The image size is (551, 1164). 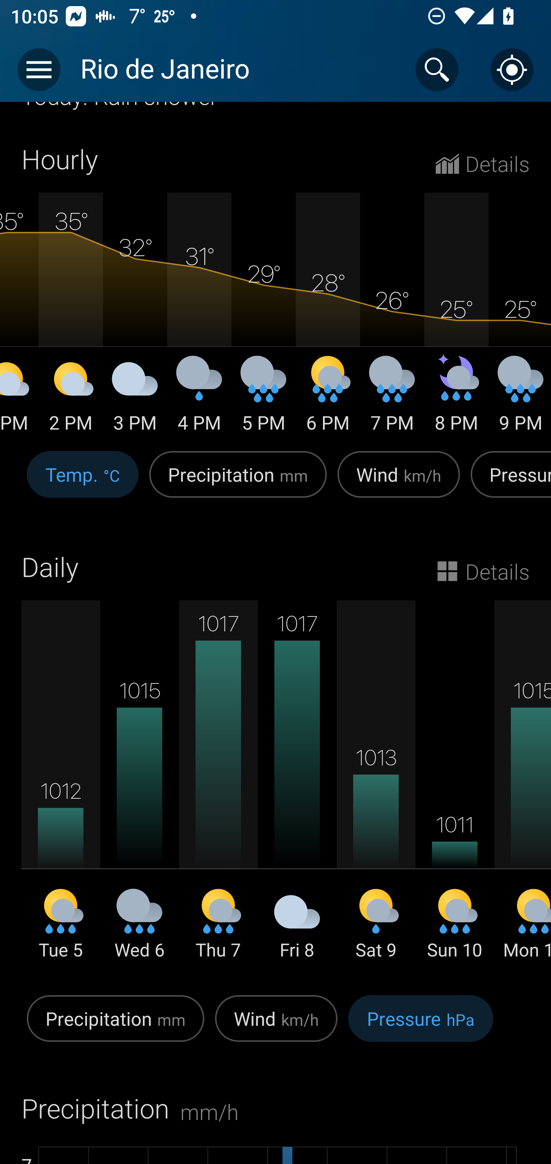 I want to click on 7 PM, so click(x=392, y=400).